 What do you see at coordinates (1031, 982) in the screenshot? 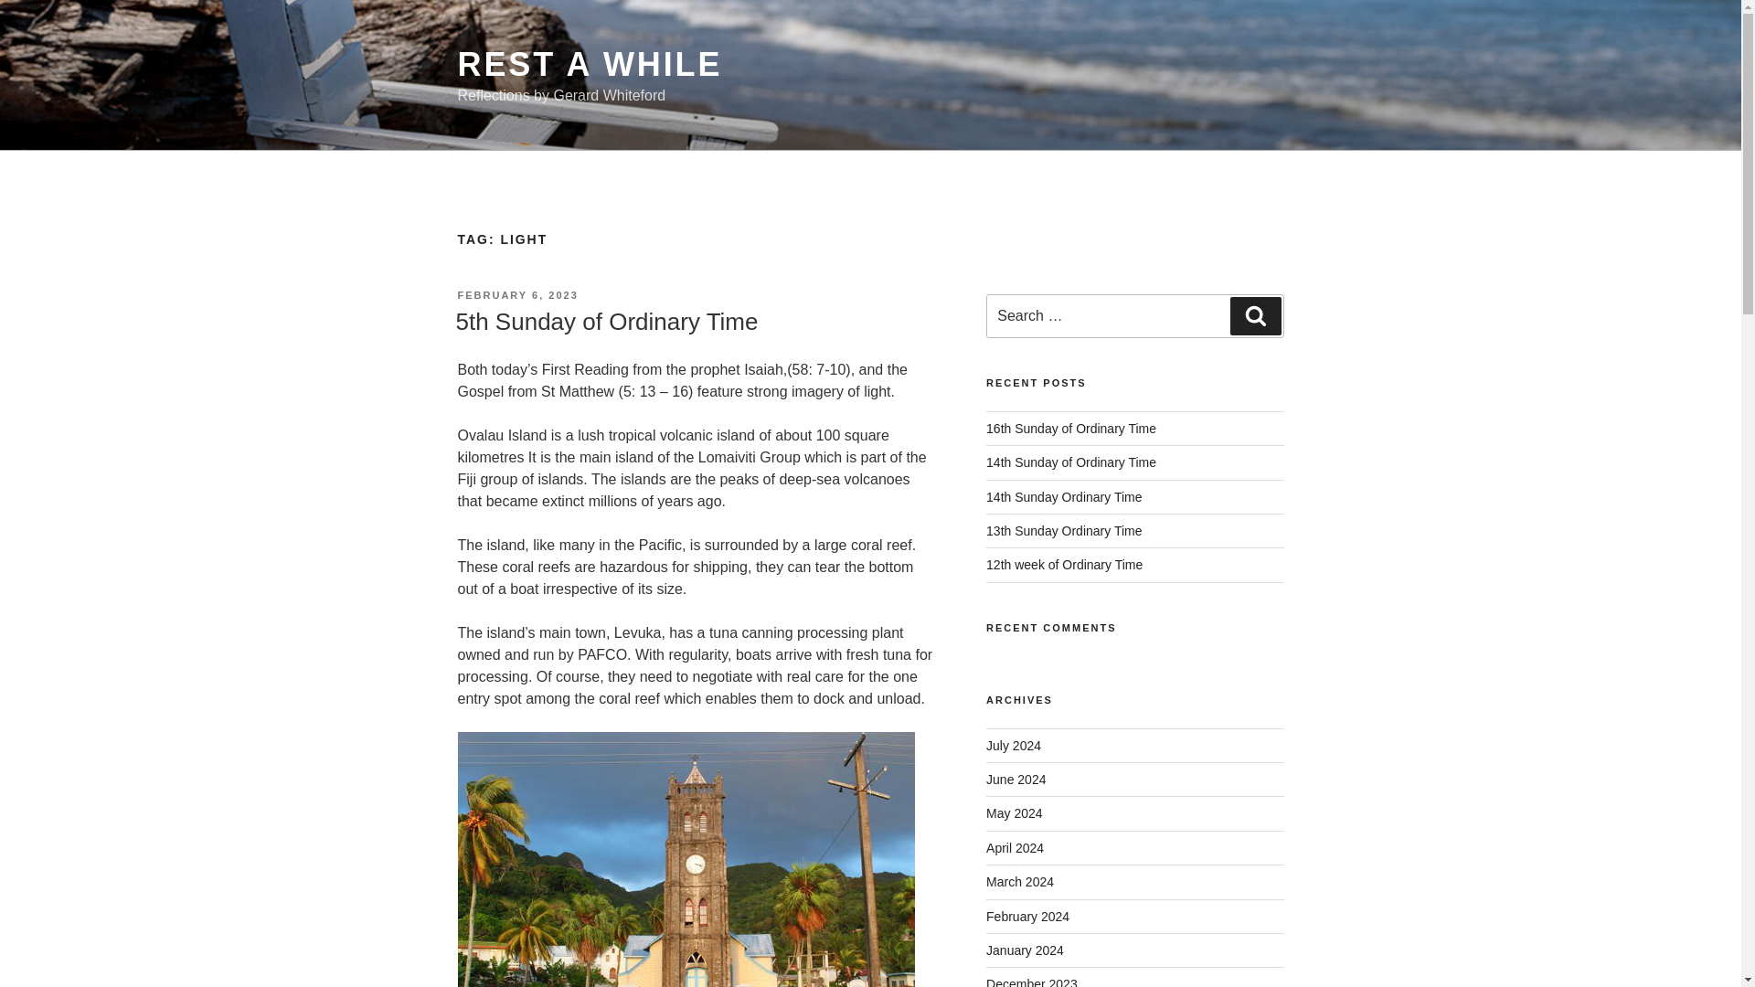
I see `December 2023` at bounding box center [1031, 982].